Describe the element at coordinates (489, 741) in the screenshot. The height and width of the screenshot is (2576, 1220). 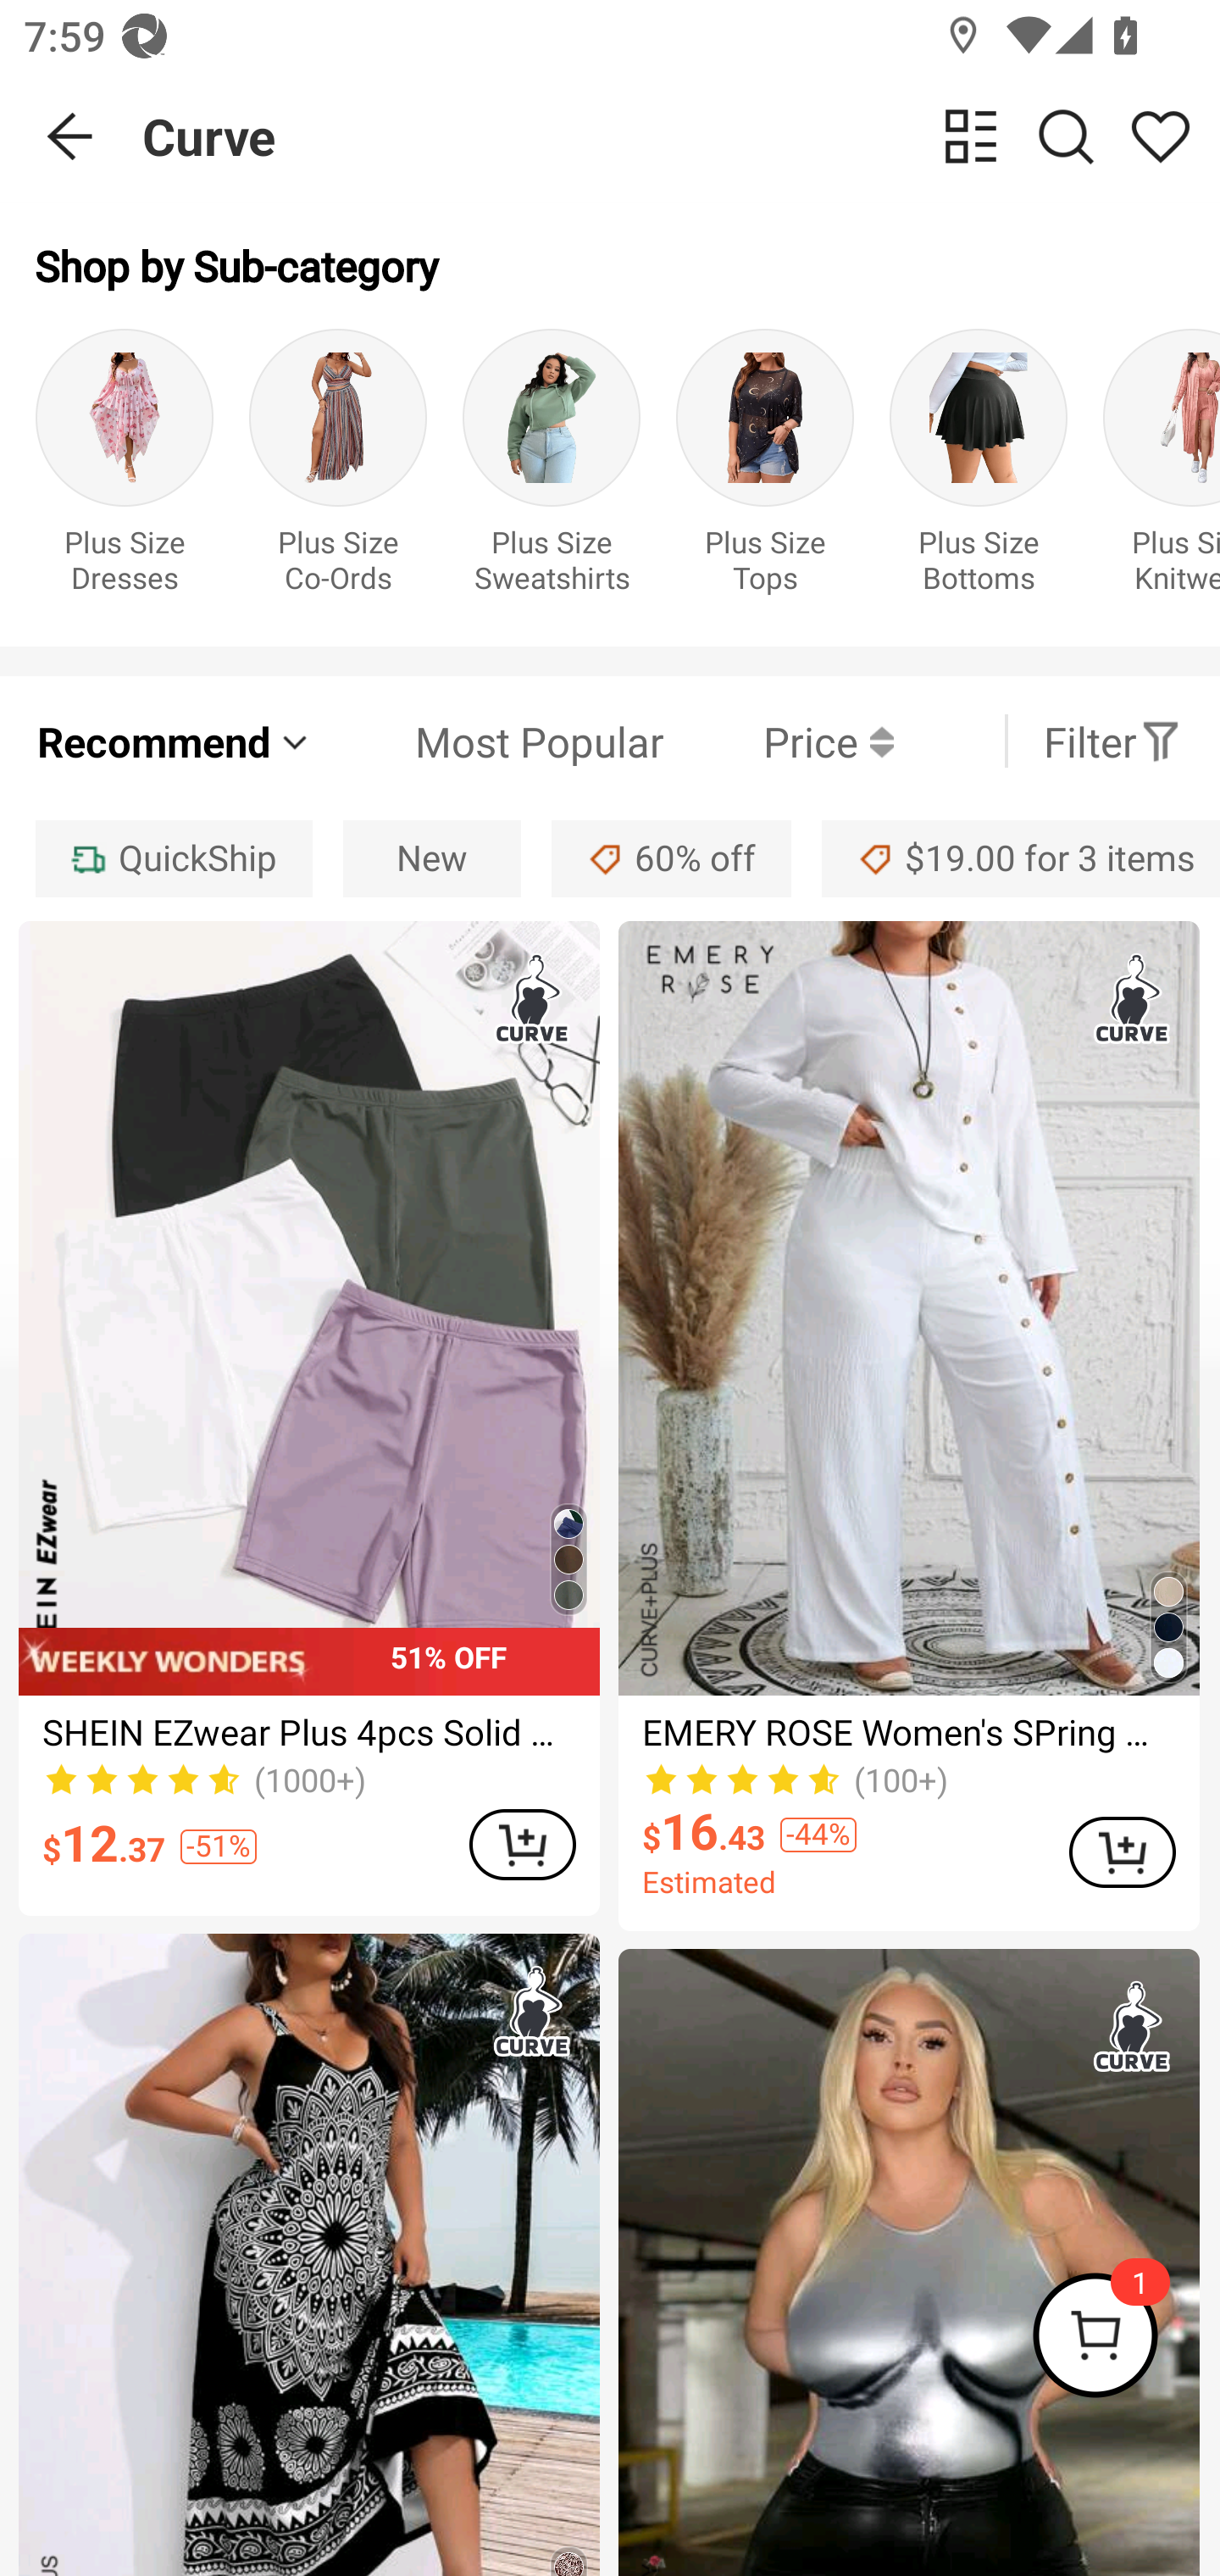
I see `Most Popular` at that location.